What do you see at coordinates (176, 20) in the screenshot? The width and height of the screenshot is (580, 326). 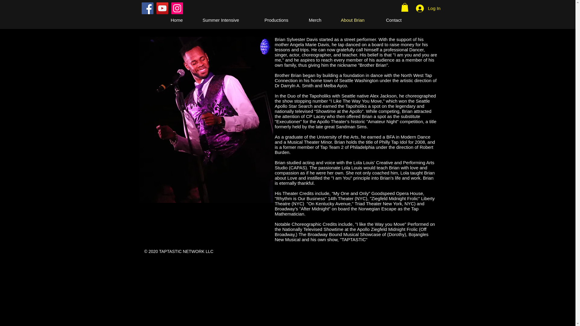 I see `Home` at bounding box center [176, 20].